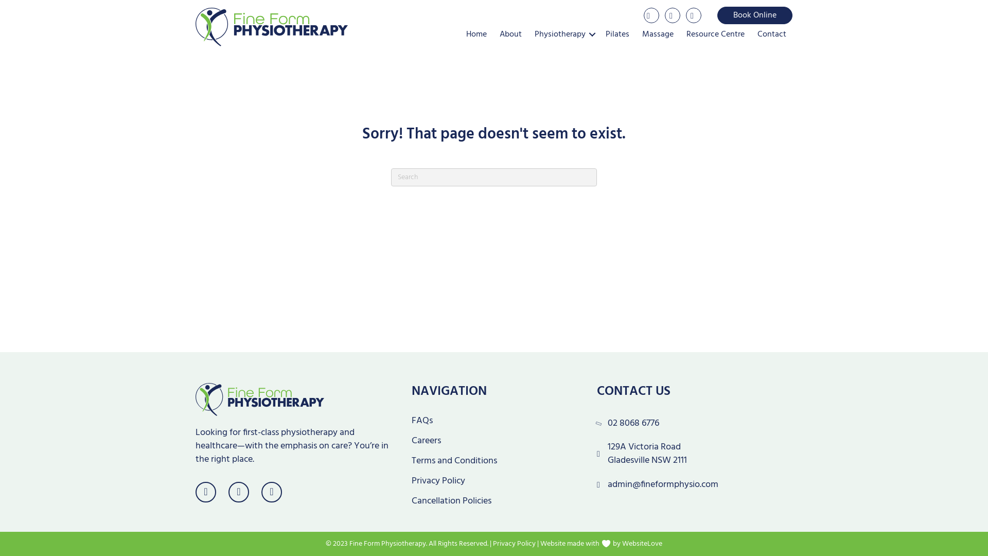 The height and width of the screenshot is (556, 988). What do you see at coordinates (491, 441) in the screenshot?
I see `Careers` at bounding box center [491, 441].